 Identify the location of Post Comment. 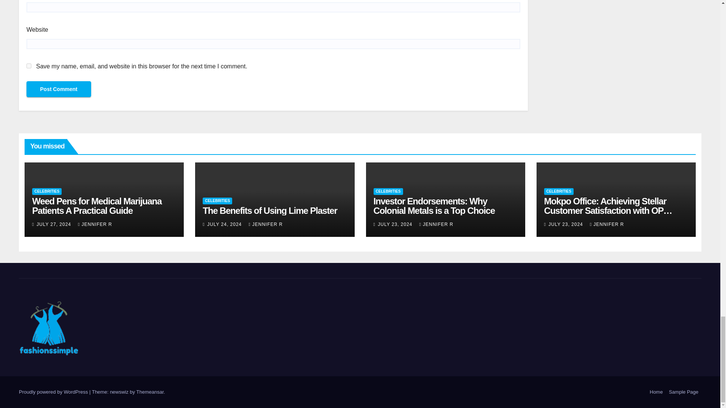
(59, 89).